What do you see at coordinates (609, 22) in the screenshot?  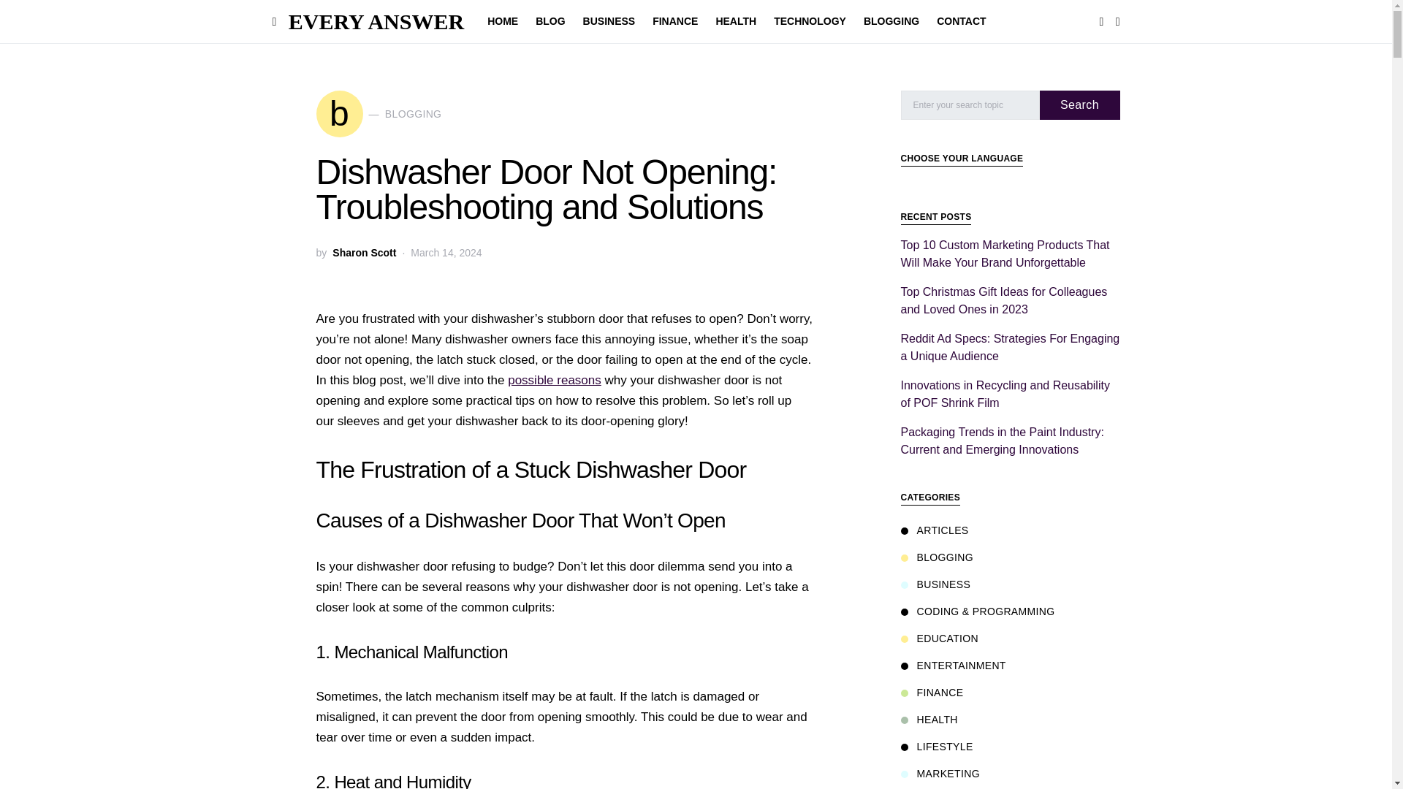 I see `Sharon Scott` at bounding box center [609, 22].